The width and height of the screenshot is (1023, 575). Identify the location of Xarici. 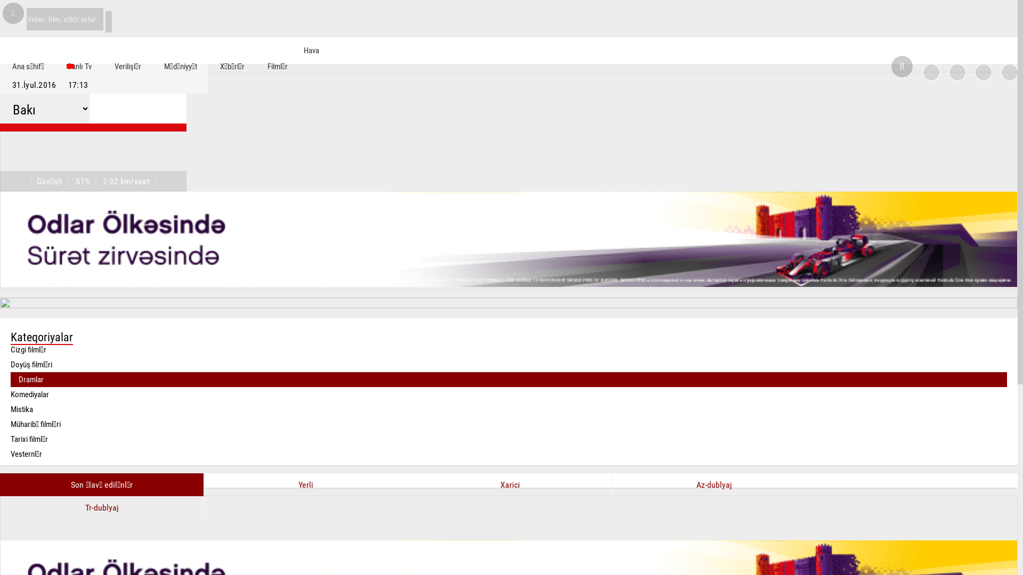
(510, 484).